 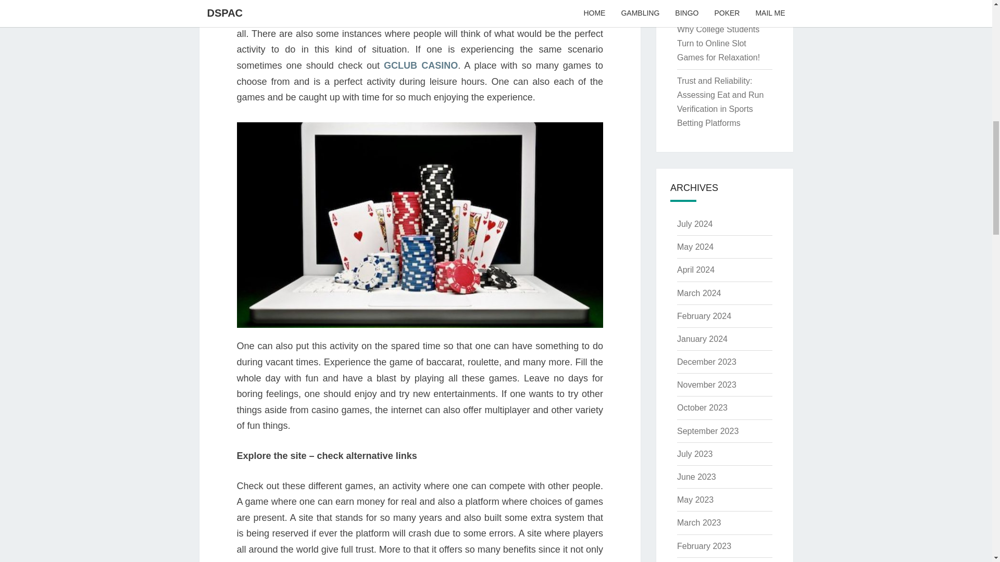 I want to click on April 2024, so click(x=696, y=270).